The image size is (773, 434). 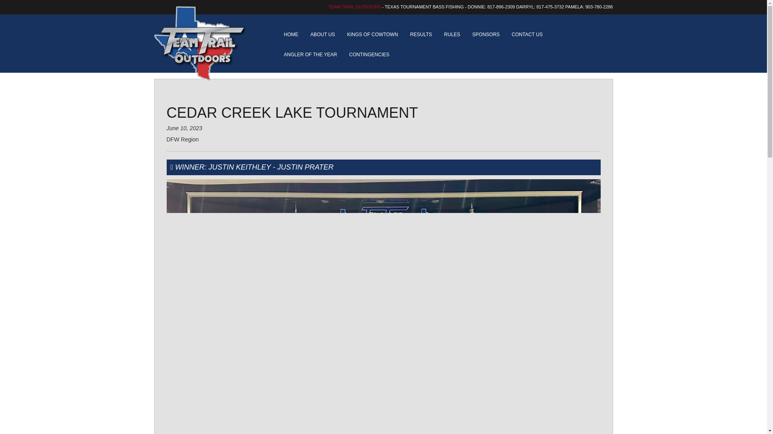 I want to click on HOME, so click(x=291, y=35).